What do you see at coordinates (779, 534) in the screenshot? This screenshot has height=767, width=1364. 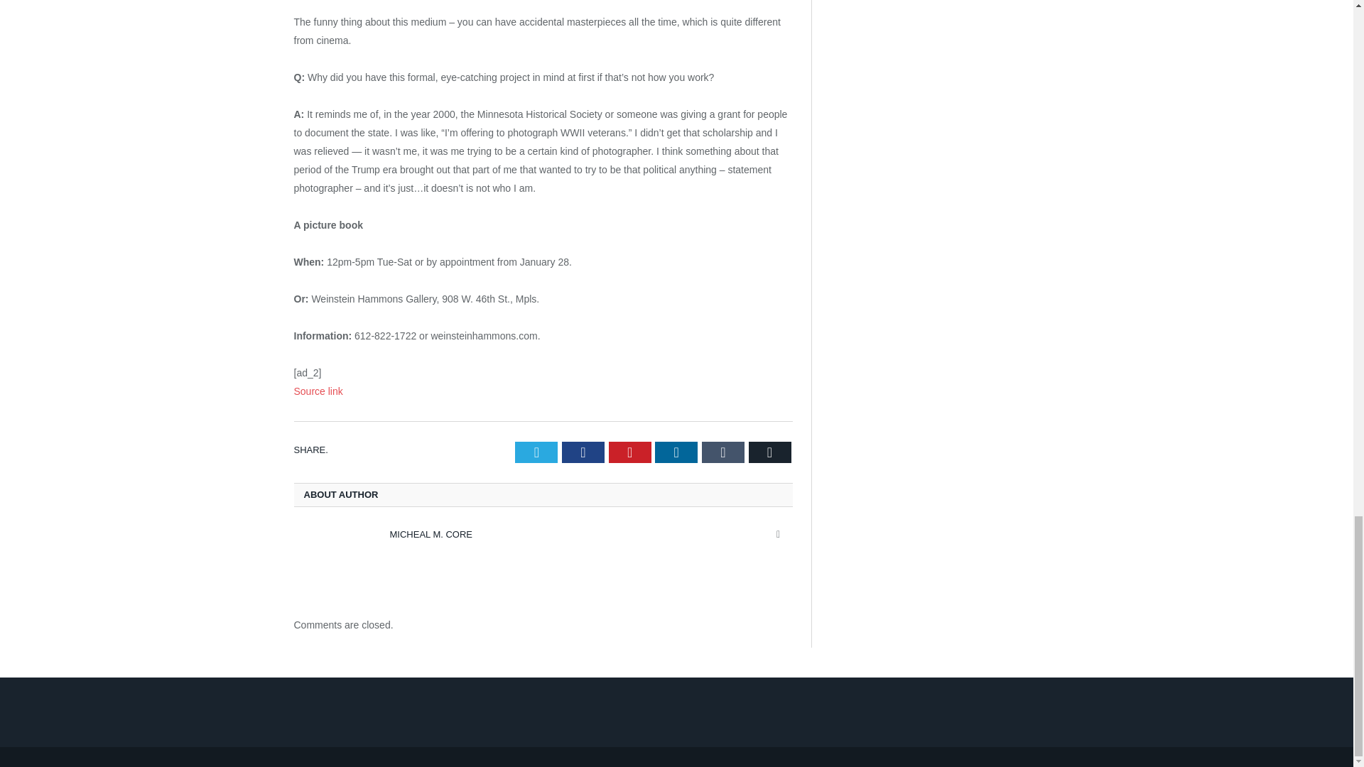 I see `Website` at bounding box center [779, 534].